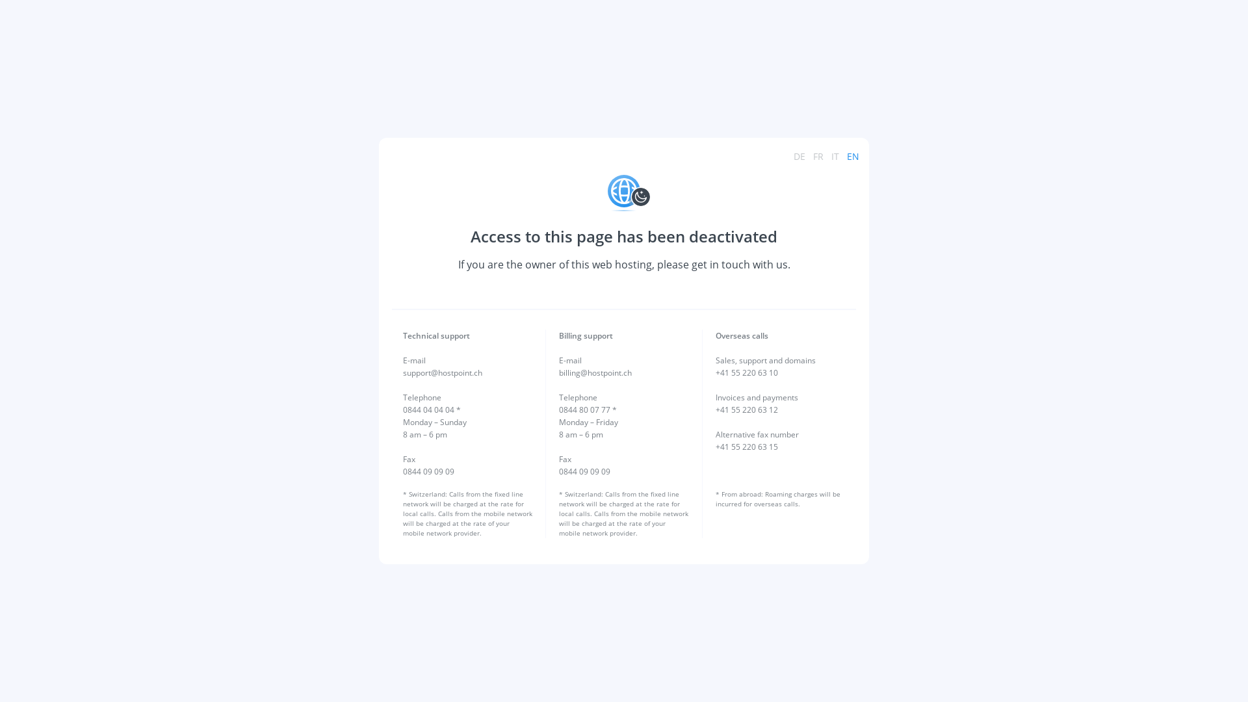 This screenshot has height=702, width=1248. Describe the element at coordinates (595, 373) in the screenshot. I see `billing@hostpoint.ch` at that location.